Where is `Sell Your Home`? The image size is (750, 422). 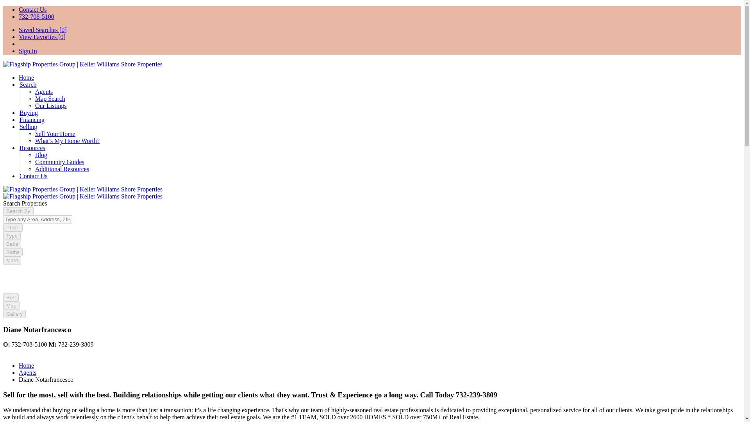
Sell Your Home is located at coordinates (55, 134).